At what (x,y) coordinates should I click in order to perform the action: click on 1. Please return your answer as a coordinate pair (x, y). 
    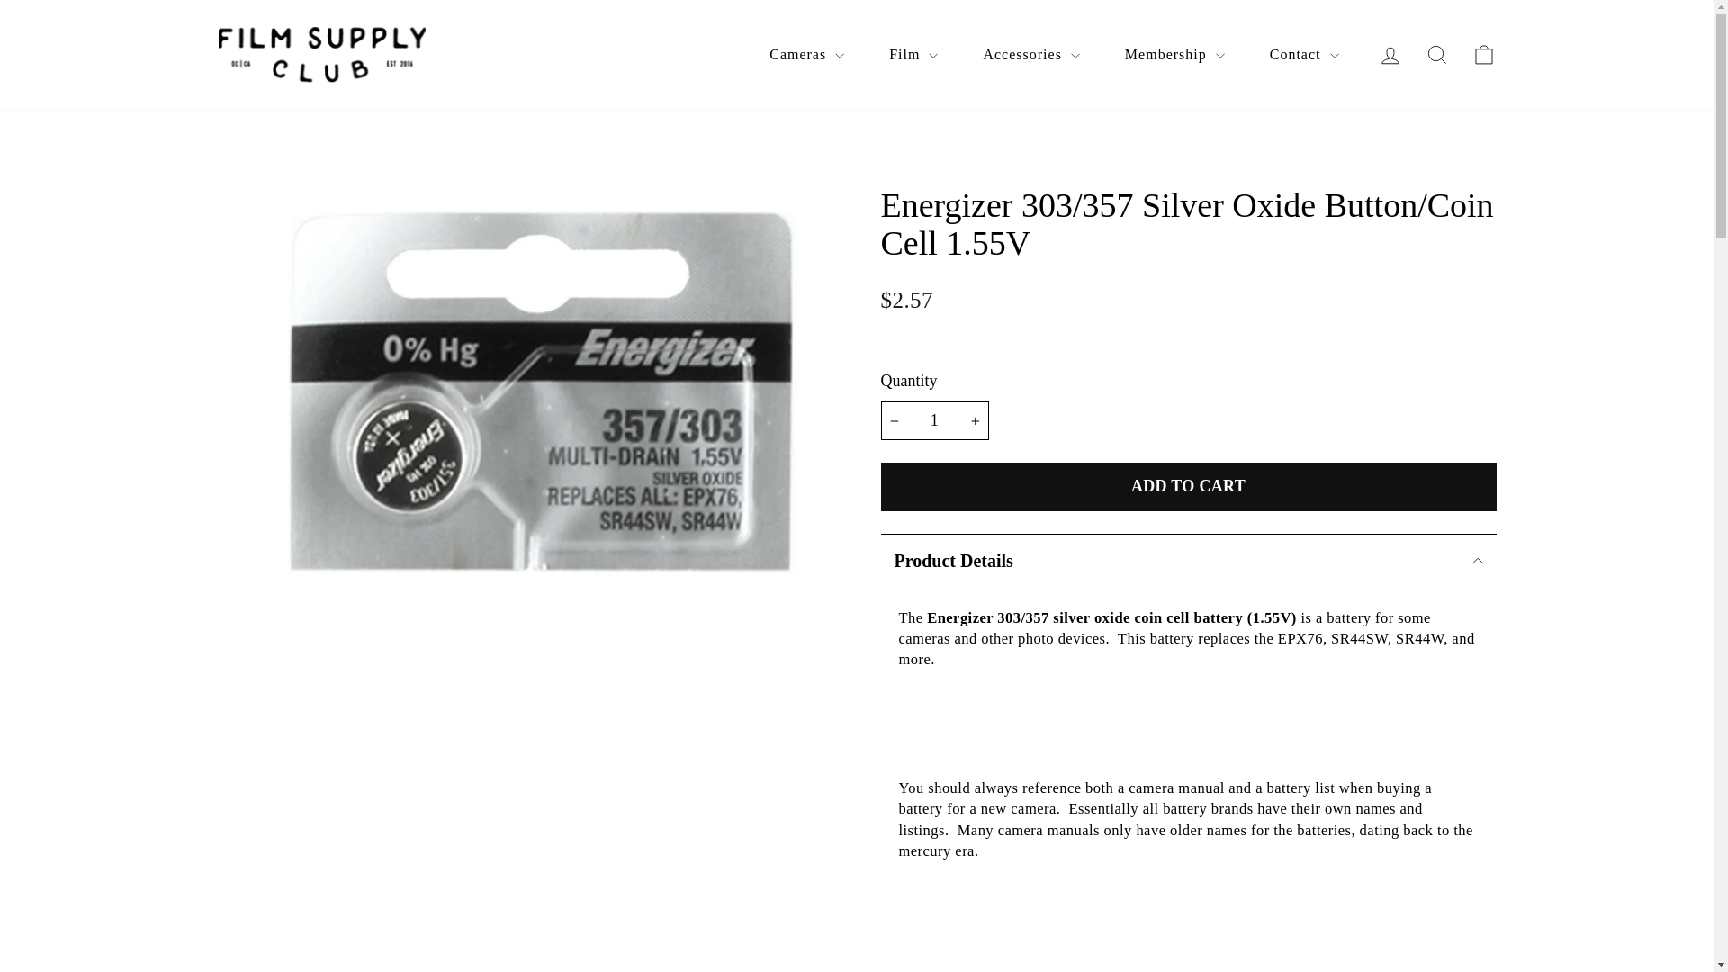
    Looking at the image, I should click on (934, 421).